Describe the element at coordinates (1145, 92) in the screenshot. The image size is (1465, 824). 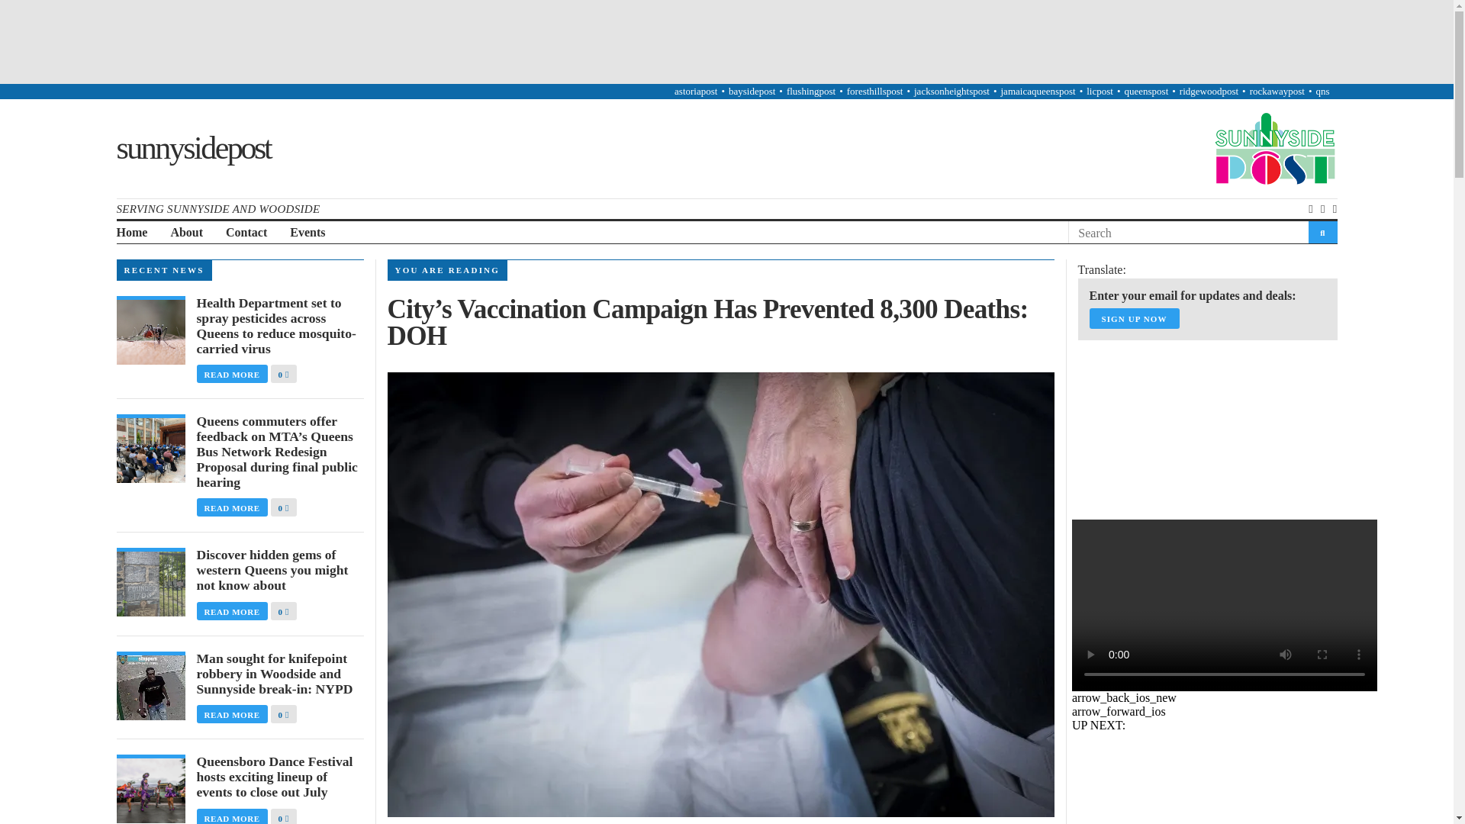
I see `queenspost` at that location.